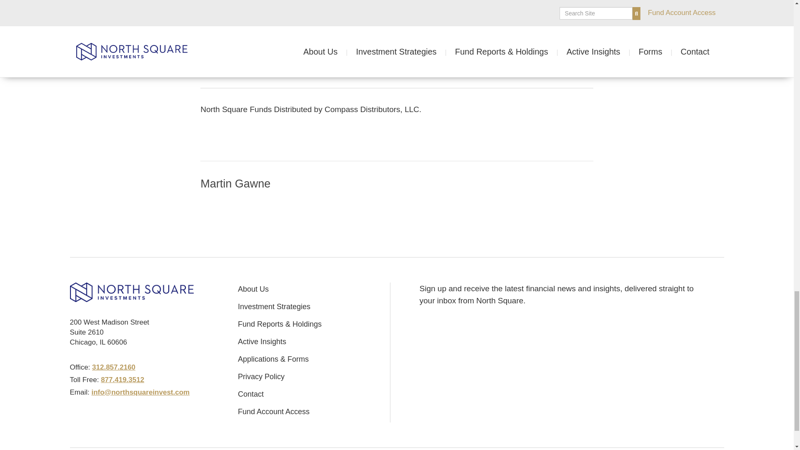 The height and width of the screenshot is (450, 800). I want to click on Contact, so click(251, 394).